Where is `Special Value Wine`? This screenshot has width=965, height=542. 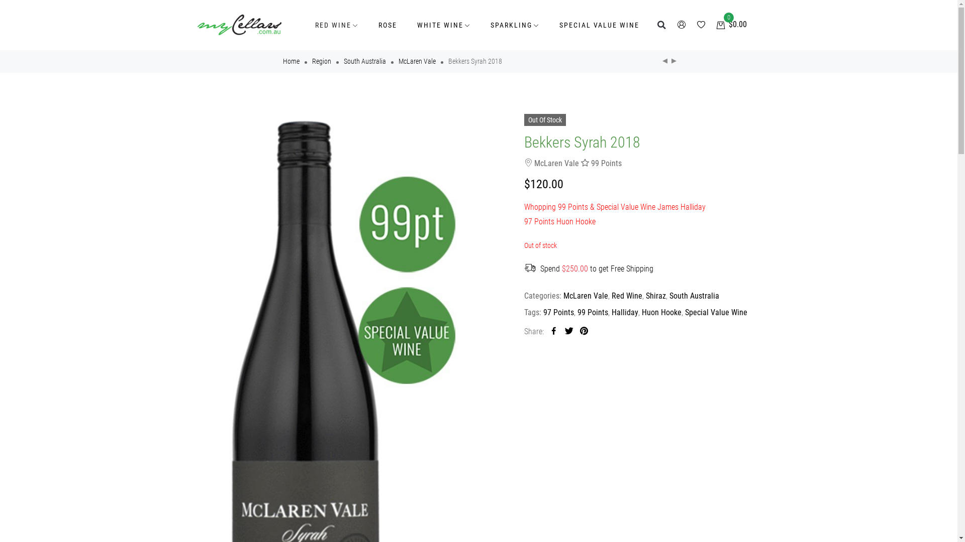
Special Value Wine is located at coordinates (716, 312).